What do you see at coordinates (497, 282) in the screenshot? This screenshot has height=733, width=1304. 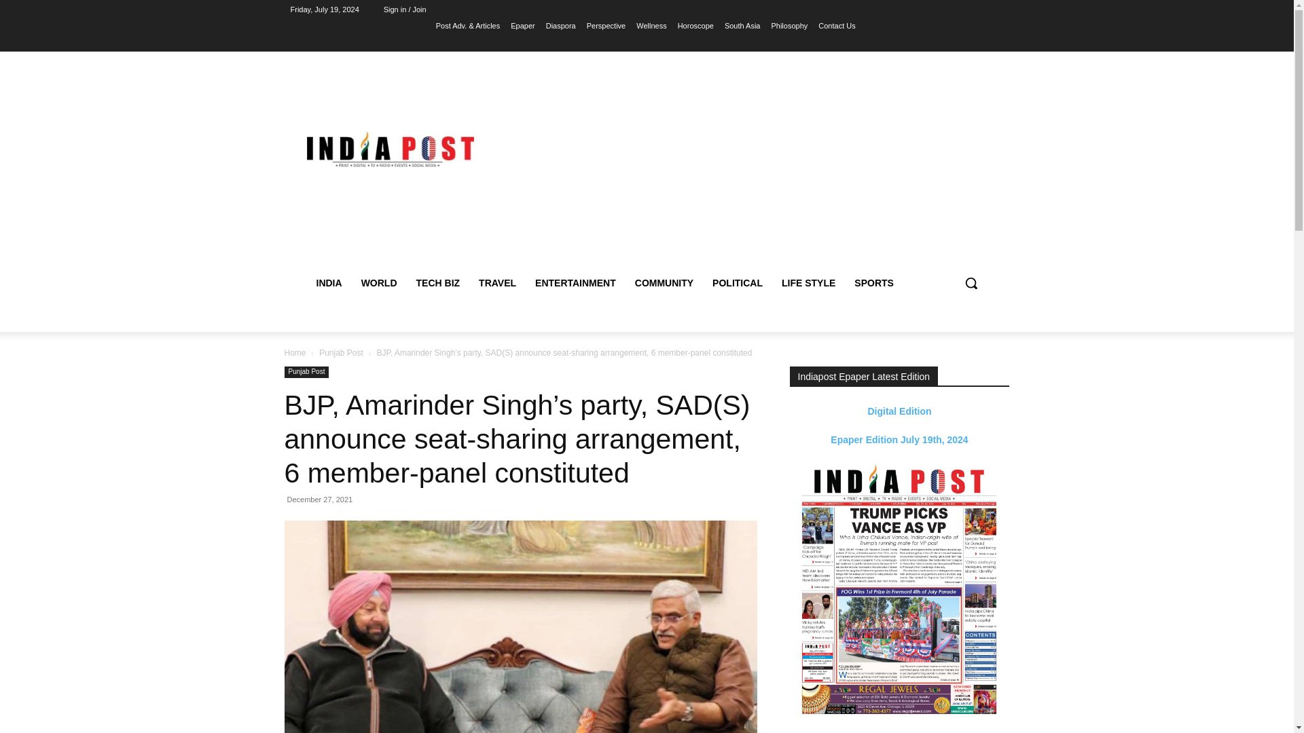 I see `TRAVEL` at bounding box center [497, 282].